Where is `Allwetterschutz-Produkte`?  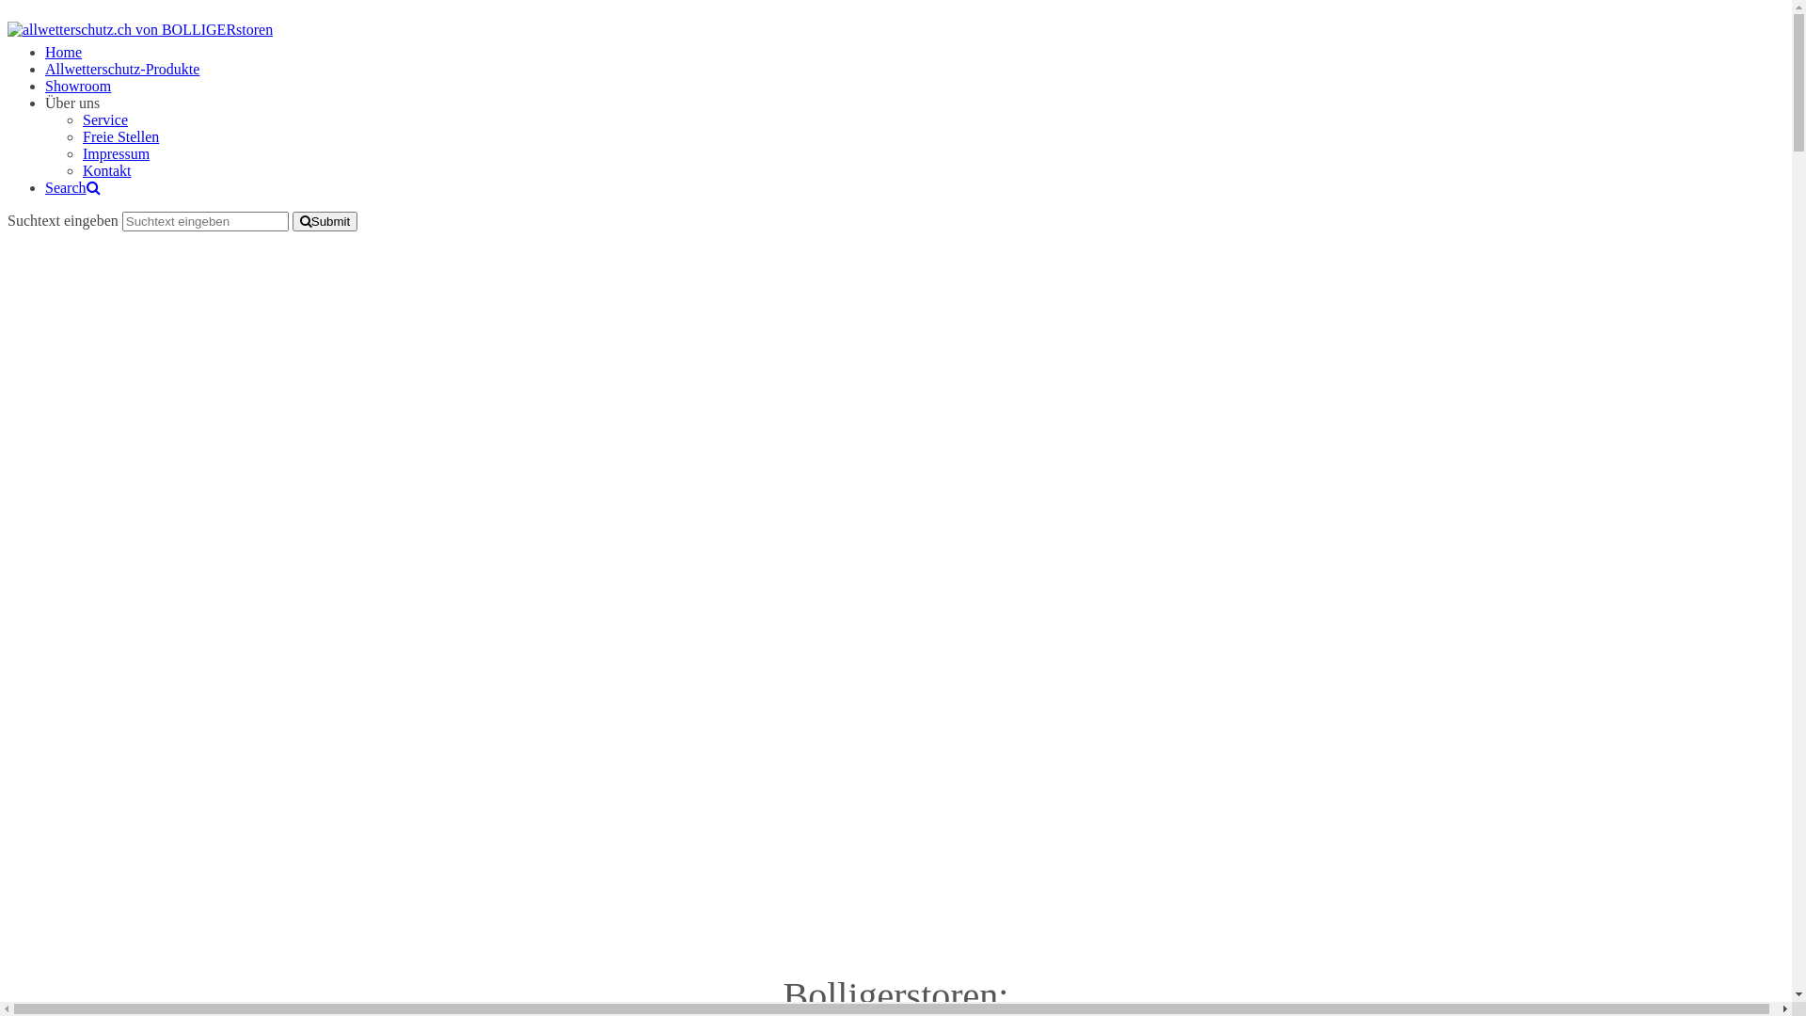 Allwetterschutz-Produkte is located at coordinates (122, 70).